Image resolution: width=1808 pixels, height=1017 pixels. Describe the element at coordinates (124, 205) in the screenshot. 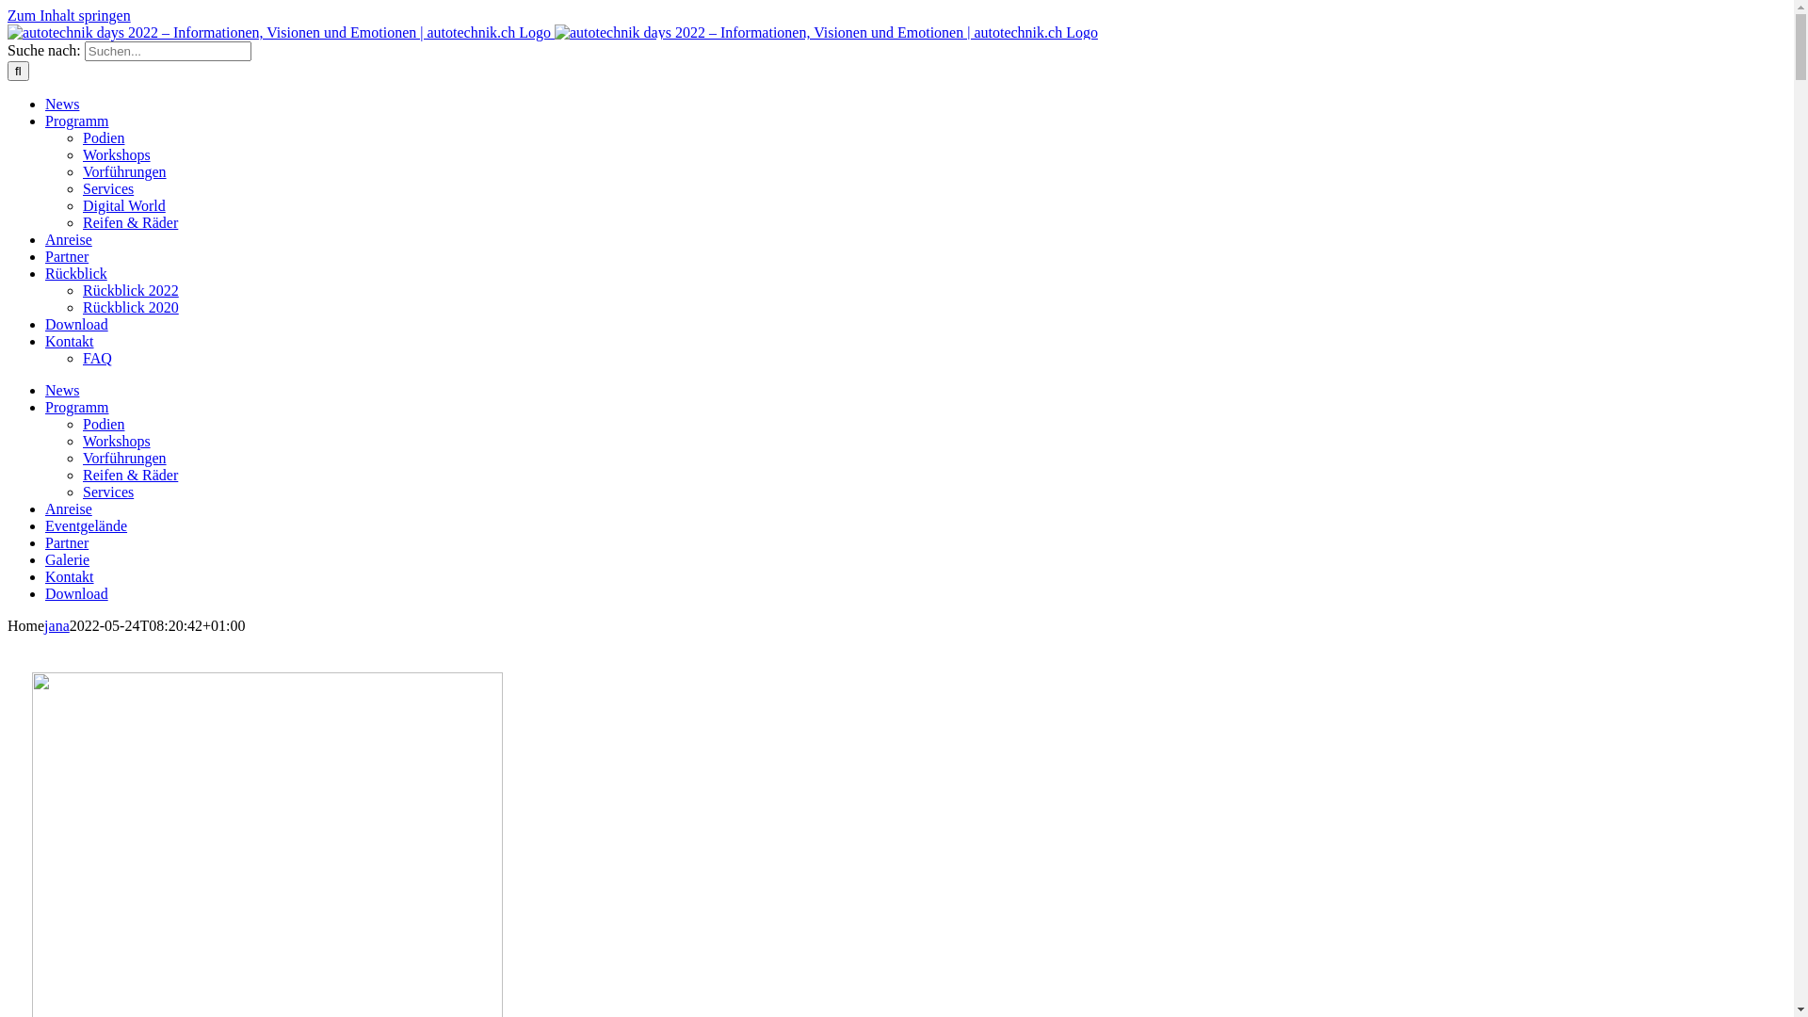

I see `Digital World` at that location.